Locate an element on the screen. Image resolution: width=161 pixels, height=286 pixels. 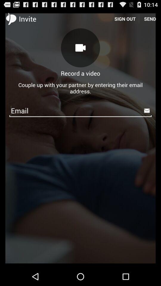
launch the icon to the left of the send icon is located at coordinates (125, 18).